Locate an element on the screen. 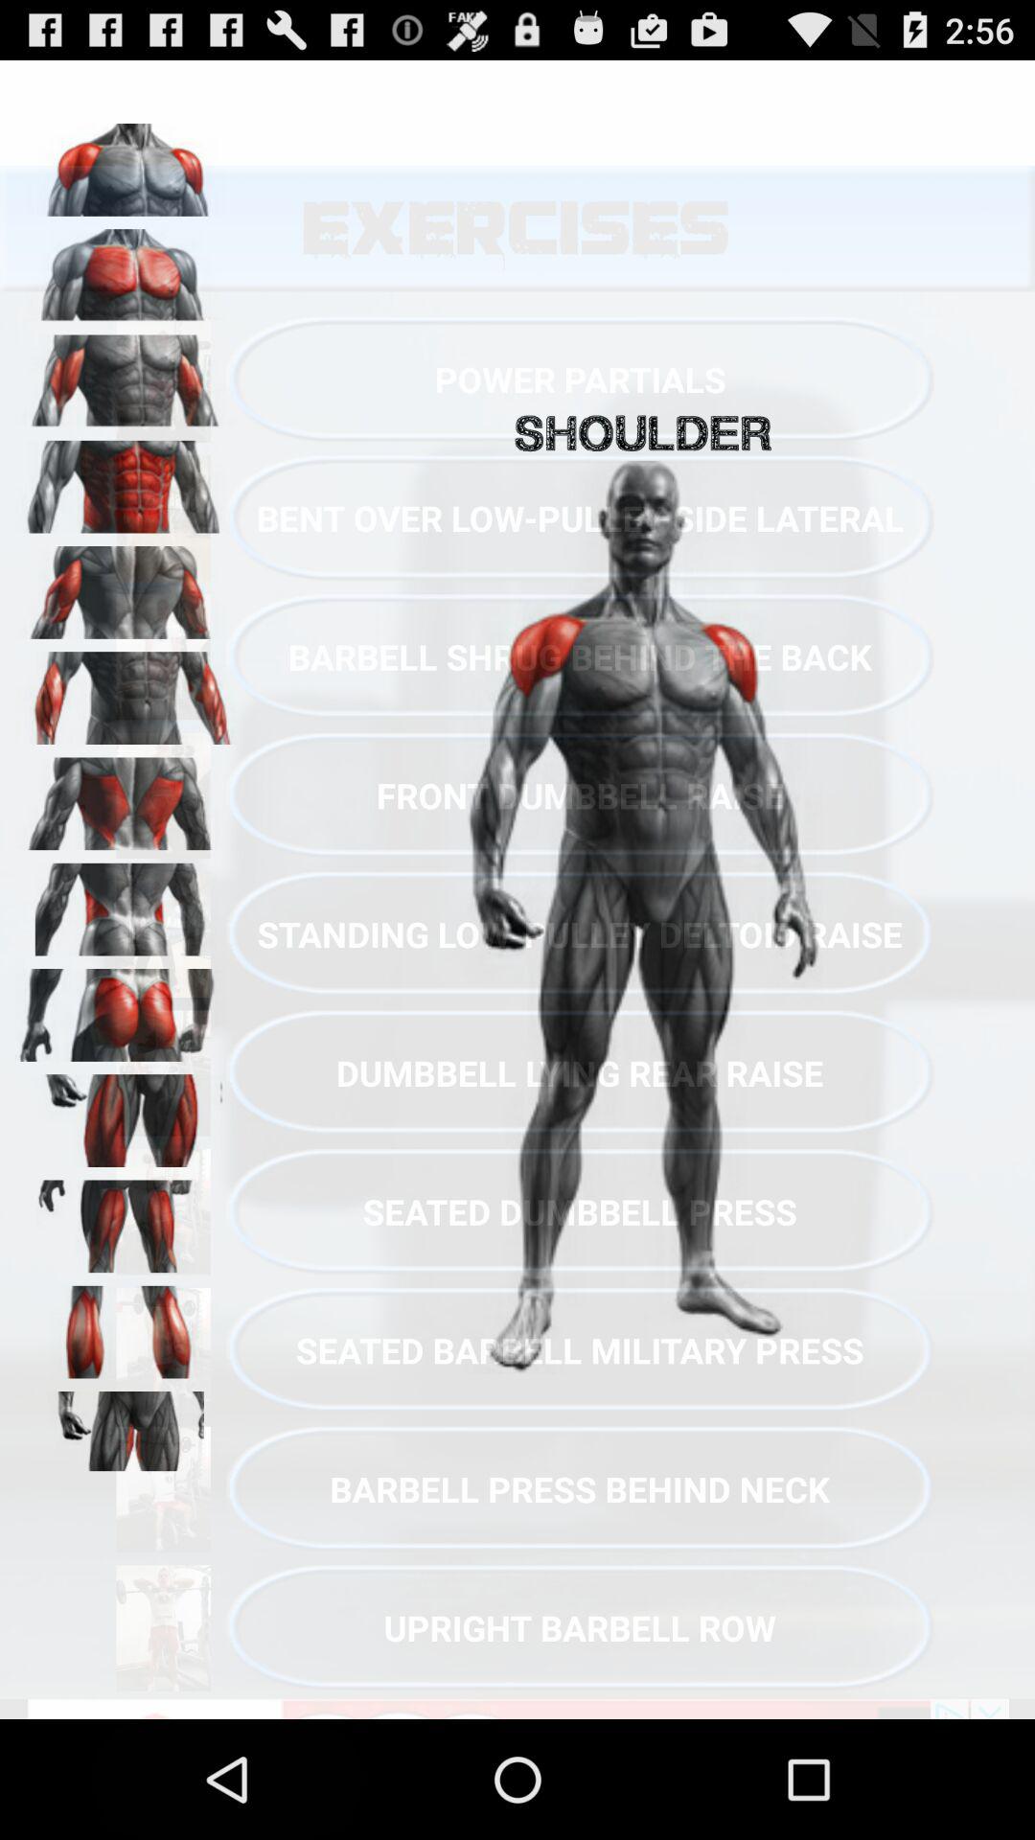  target obliques is located at coordinates (126, 903).